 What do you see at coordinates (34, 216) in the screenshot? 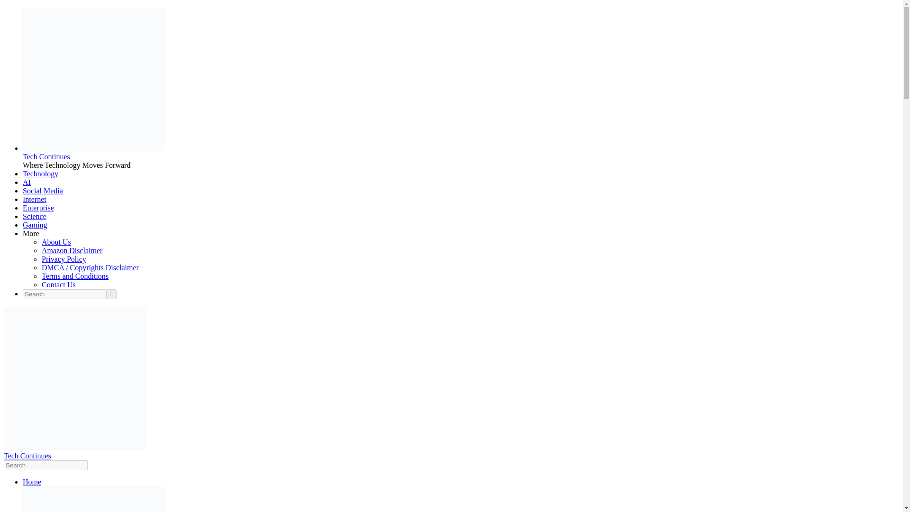
I see `Science` at bounding box center [34, 216].